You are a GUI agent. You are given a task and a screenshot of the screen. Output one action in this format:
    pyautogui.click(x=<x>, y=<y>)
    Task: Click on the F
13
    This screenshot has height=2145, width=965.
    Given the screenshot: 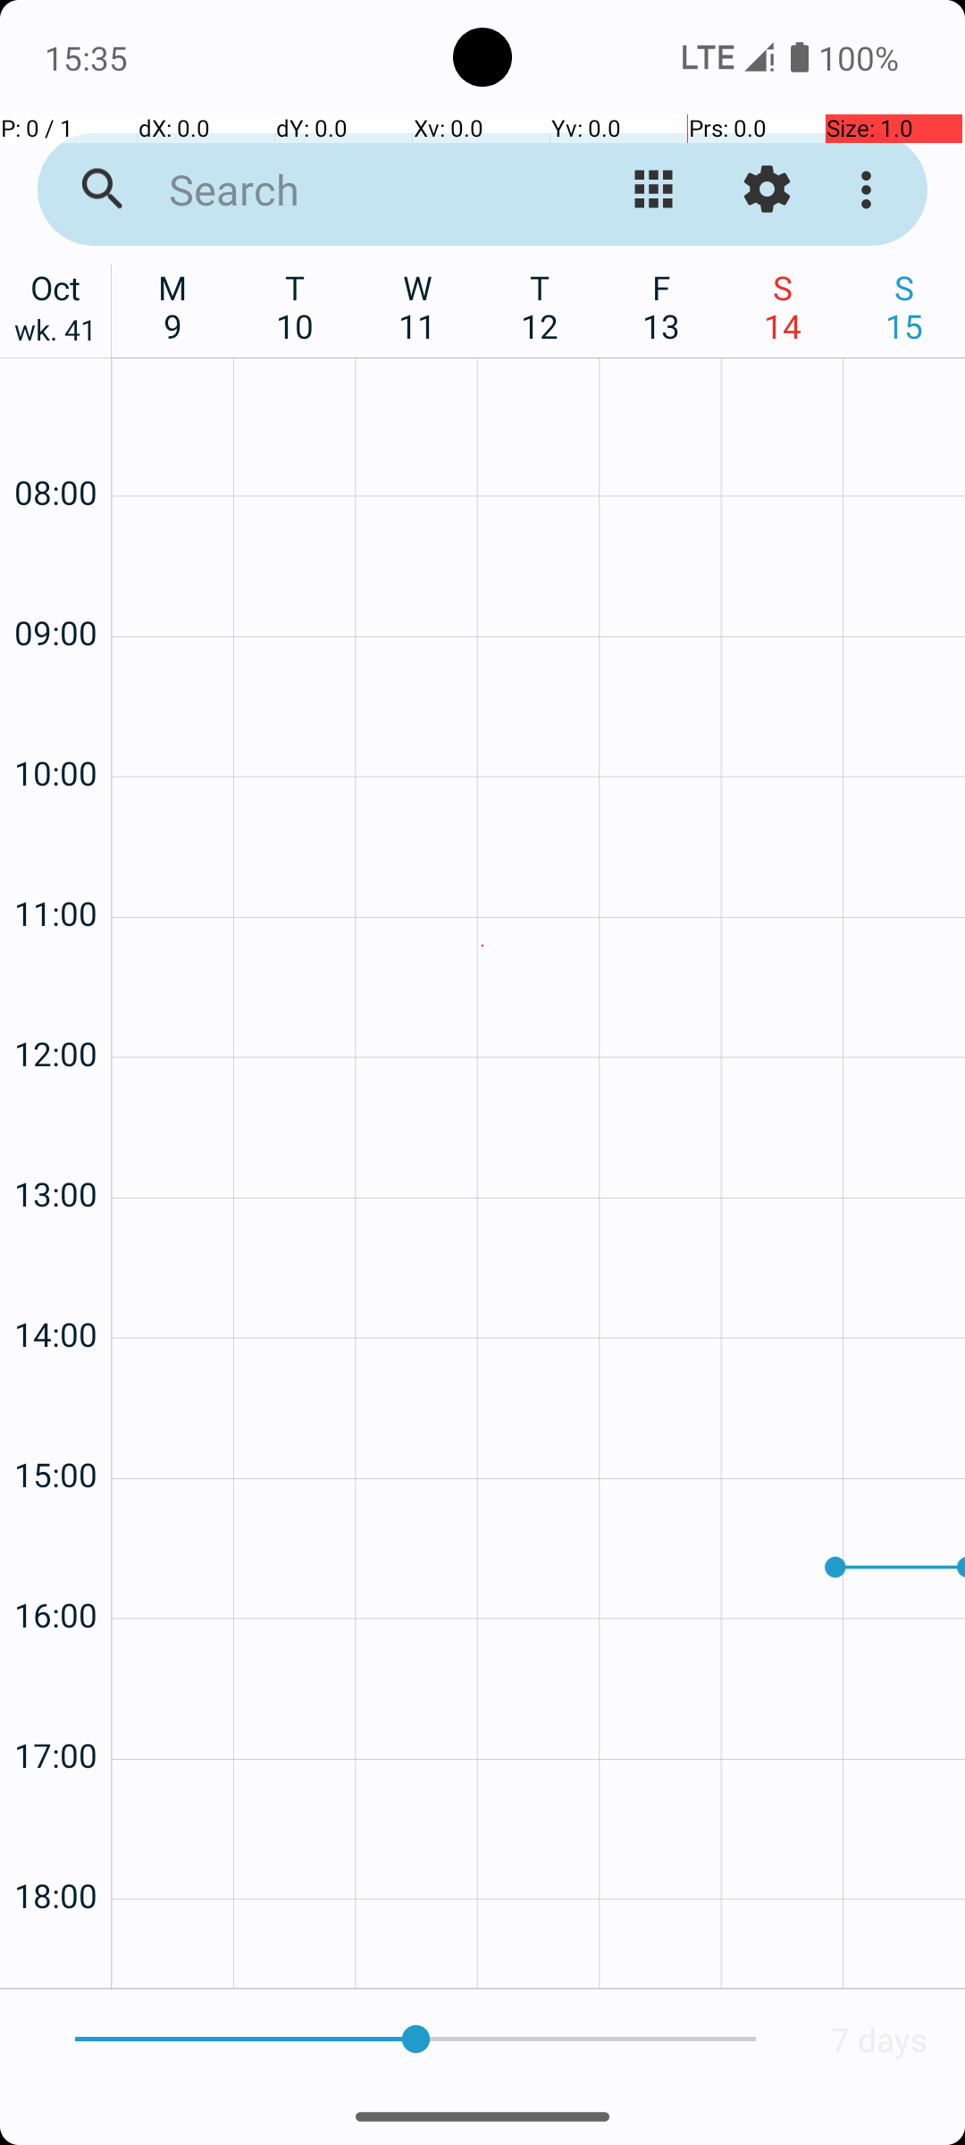 What is the action you would take?
    pyautogui.click(x=661, y=307)
    